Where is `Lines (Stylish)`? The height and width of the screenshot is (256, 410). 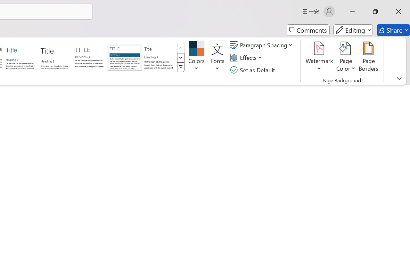 Lines (Stylish) is located at coordinates (56, 57).